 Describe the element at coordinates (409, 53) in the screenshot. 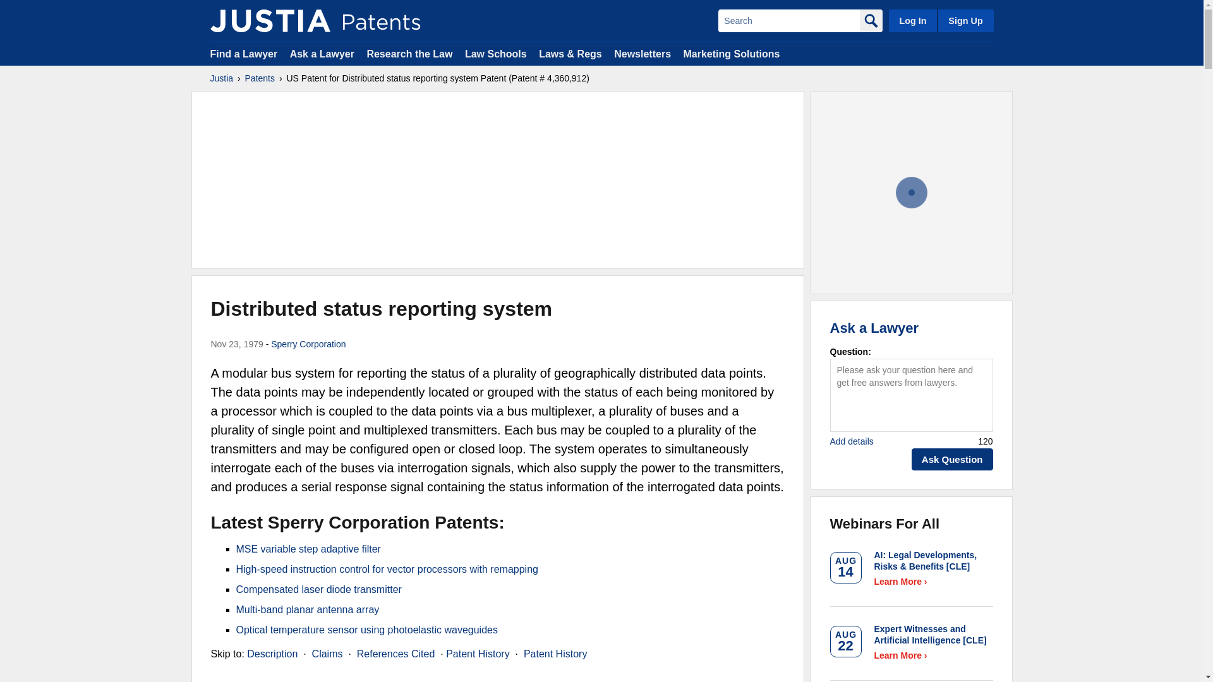

I see `Research the Law` at that location.